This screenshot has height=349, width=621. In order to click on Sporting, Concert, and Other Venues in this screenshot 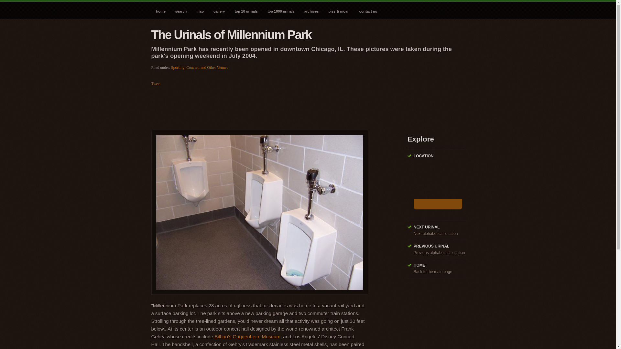, I will do `click(199, 67)`.